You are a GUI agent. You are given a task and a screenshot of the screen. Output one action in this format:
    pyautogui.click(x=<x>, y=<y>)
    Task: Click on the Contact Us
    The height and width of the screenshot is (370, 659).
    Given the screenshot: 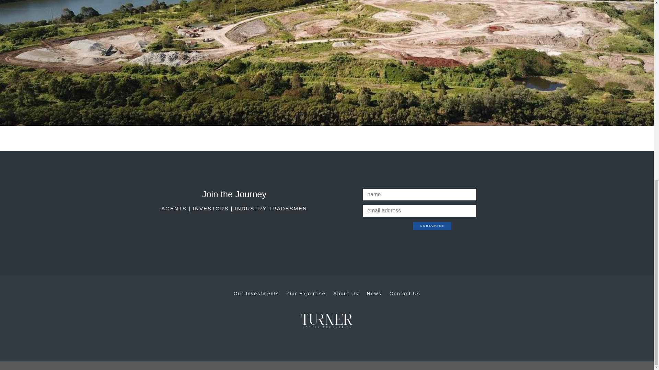 What is the action you would take?
    pyautogui.click(x=405, y=293)
    